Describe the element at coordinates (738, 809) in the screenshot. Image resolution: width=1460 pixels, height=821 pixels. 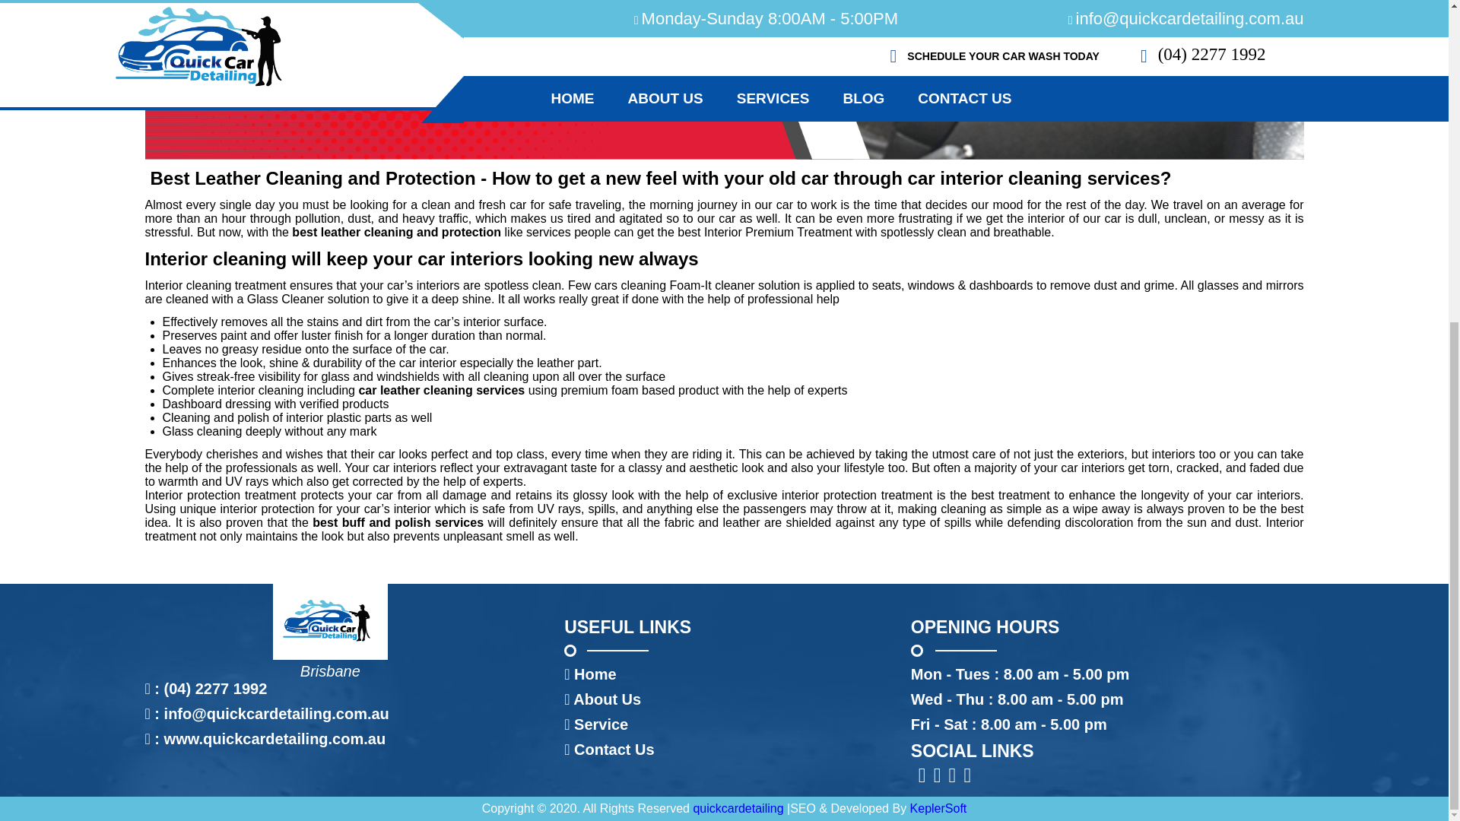
I see `quickcardetailing` at that location.